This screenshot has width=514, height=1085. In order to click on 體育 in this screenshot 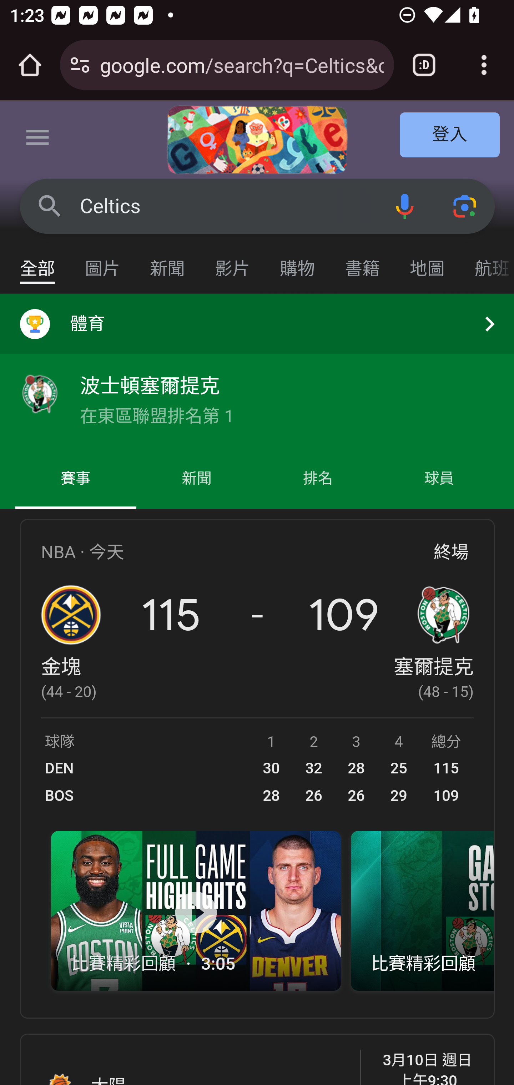, I will do `click(257, 324)`.